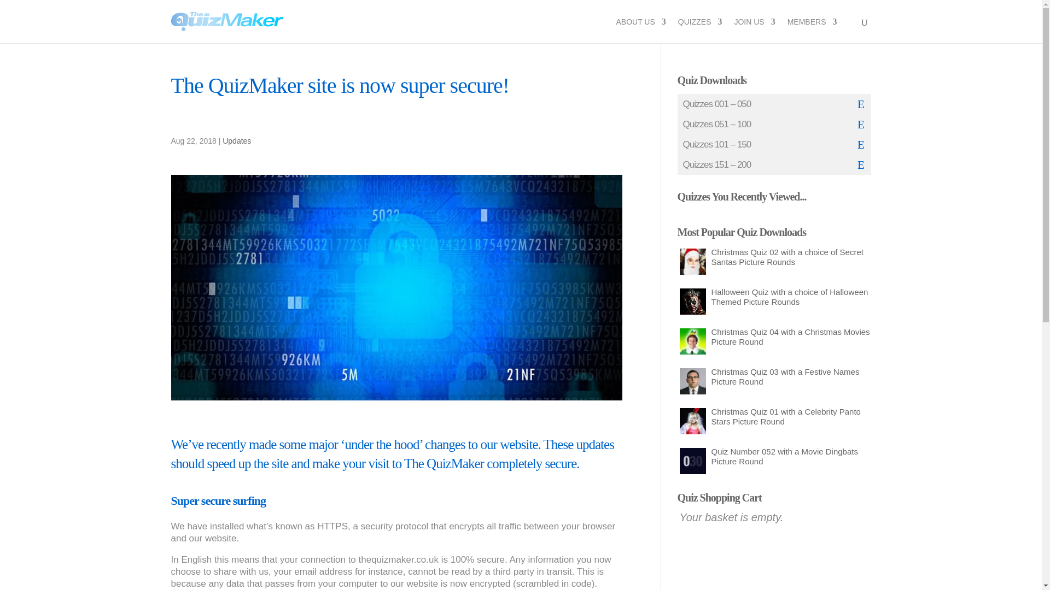  Describe the element at coordinates (692, 423) in the screenshot. I see `Christmas Quiz 01 with a Celebrity Panto Stars Picture Round` at that location.